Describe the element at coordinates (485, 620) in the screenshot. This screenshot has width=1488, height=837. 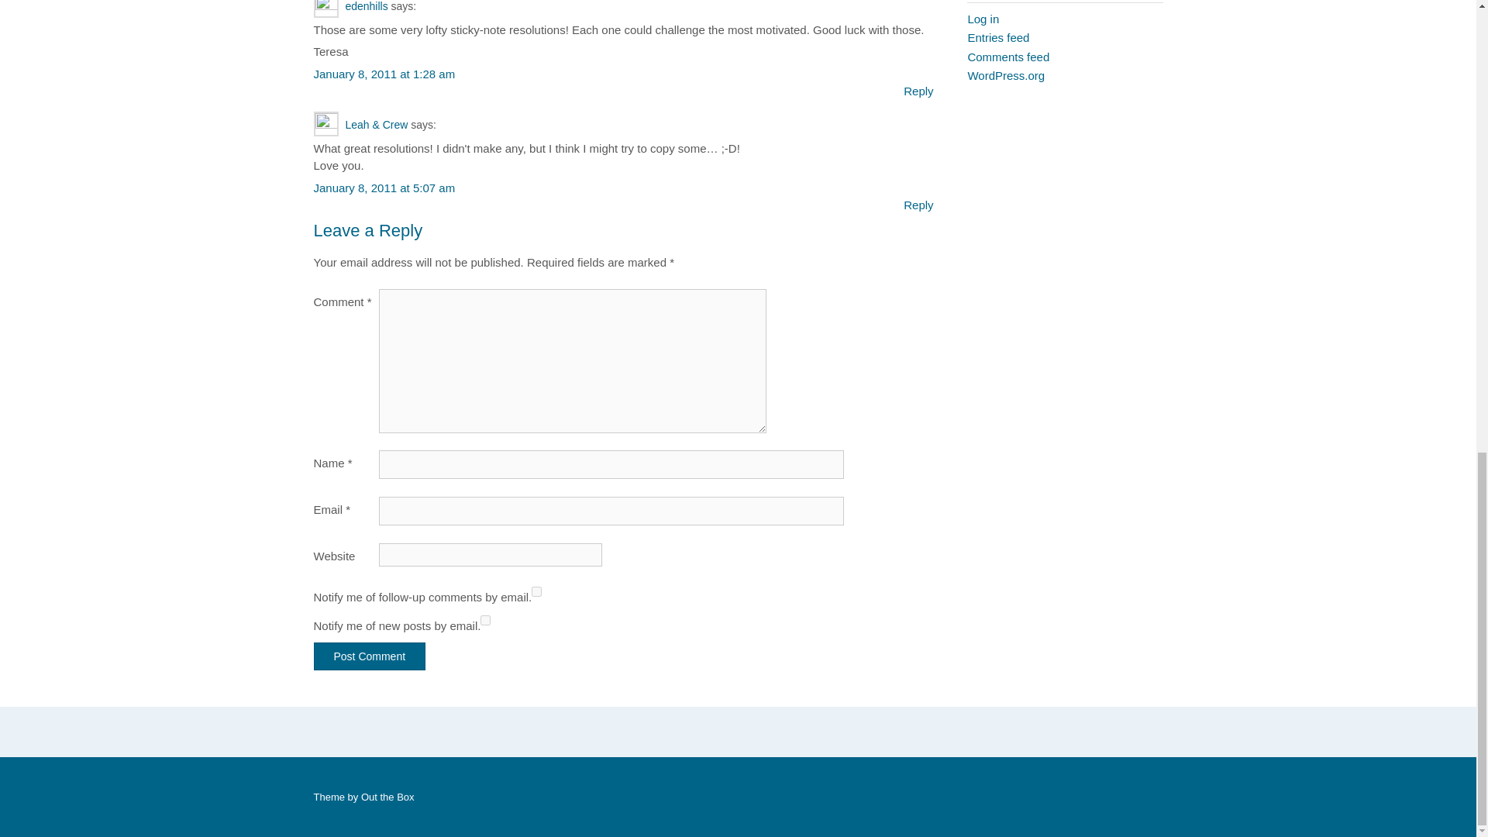
I see `subscribe` at that location.